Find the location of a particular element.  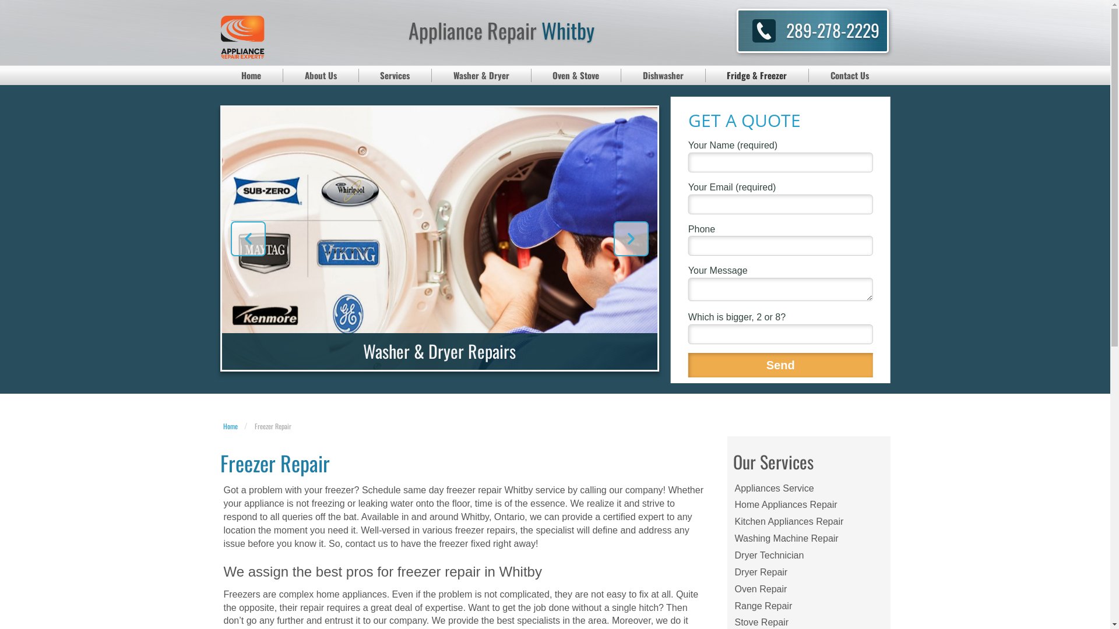

Oven & Stove is located at coordinates (577, 76).